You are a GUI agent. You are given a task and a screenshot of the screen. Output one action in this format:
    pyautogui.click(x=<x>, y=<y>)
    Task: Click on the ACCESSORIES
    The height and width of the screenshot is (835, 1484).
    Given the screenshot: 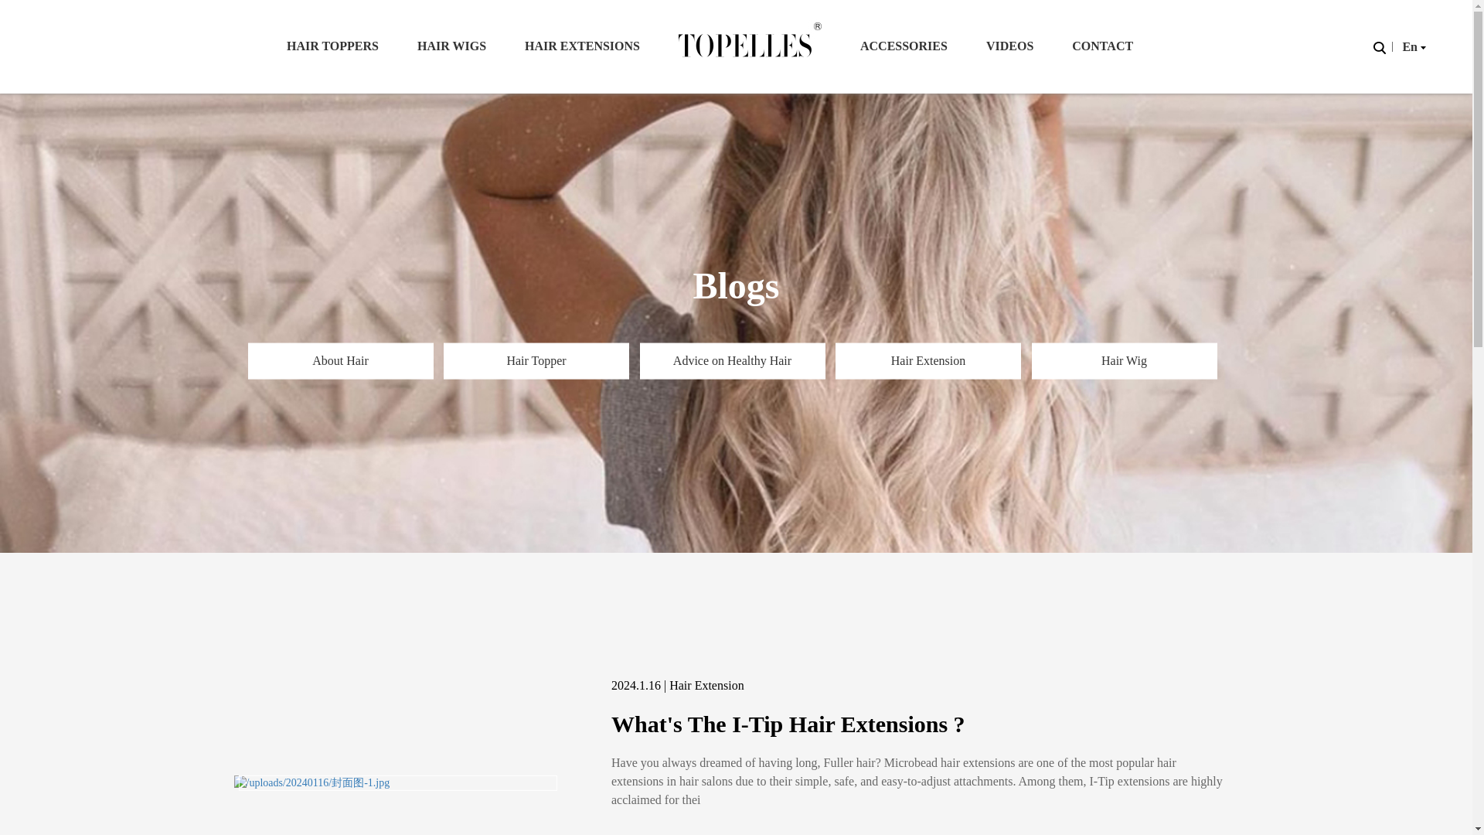 What is the action you would take?
    pyautogui.click(x=904, y=46)
    